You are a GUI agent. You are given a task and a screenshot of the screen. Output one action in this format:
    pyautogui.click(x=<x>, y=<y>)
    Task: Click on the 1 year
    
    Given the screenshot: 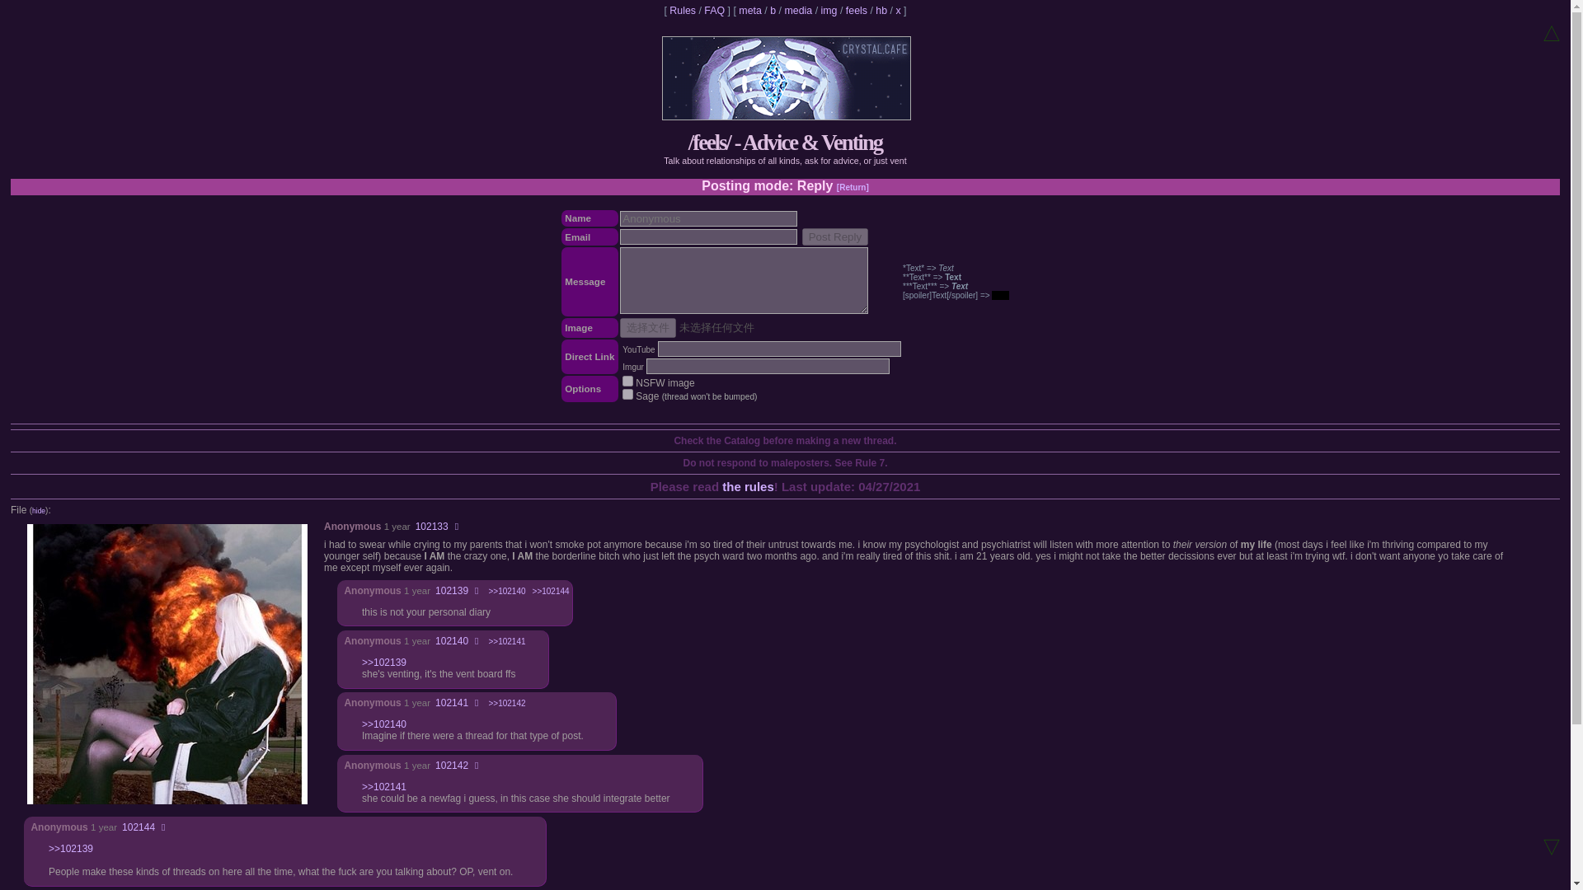 What is the action you would take?
    pyautogui.click(x=104, y=827)
    